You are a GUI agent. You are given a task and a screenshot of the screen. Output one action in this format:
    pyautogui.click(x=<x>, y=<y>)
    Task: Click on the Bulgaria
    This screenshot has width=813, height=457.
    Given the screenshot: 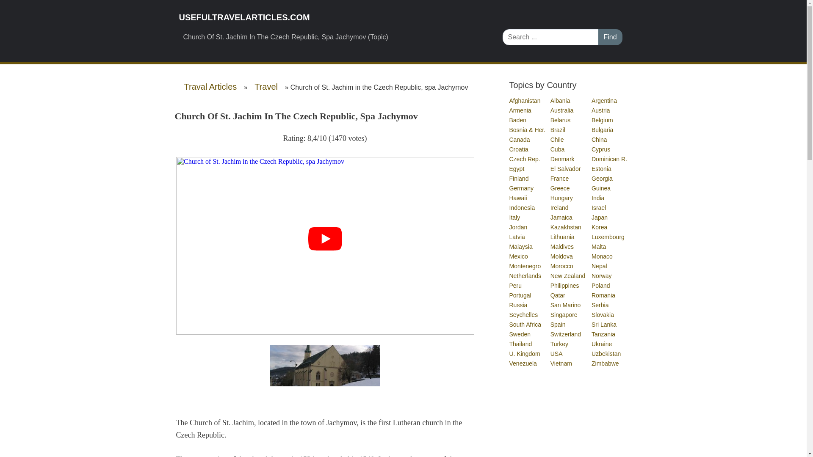 What is the action you would take?
    pyautogui.click(x=603, y=130)
    